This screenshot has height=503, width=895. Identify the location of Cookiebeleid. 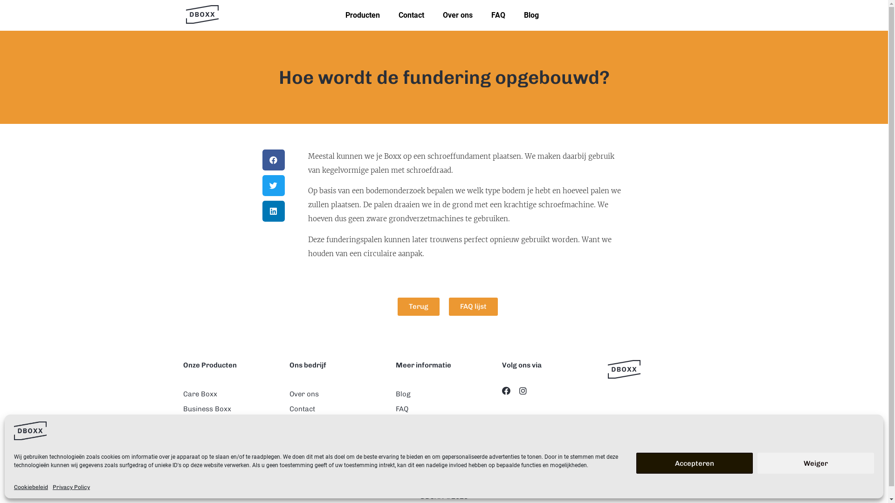
(31, 487).